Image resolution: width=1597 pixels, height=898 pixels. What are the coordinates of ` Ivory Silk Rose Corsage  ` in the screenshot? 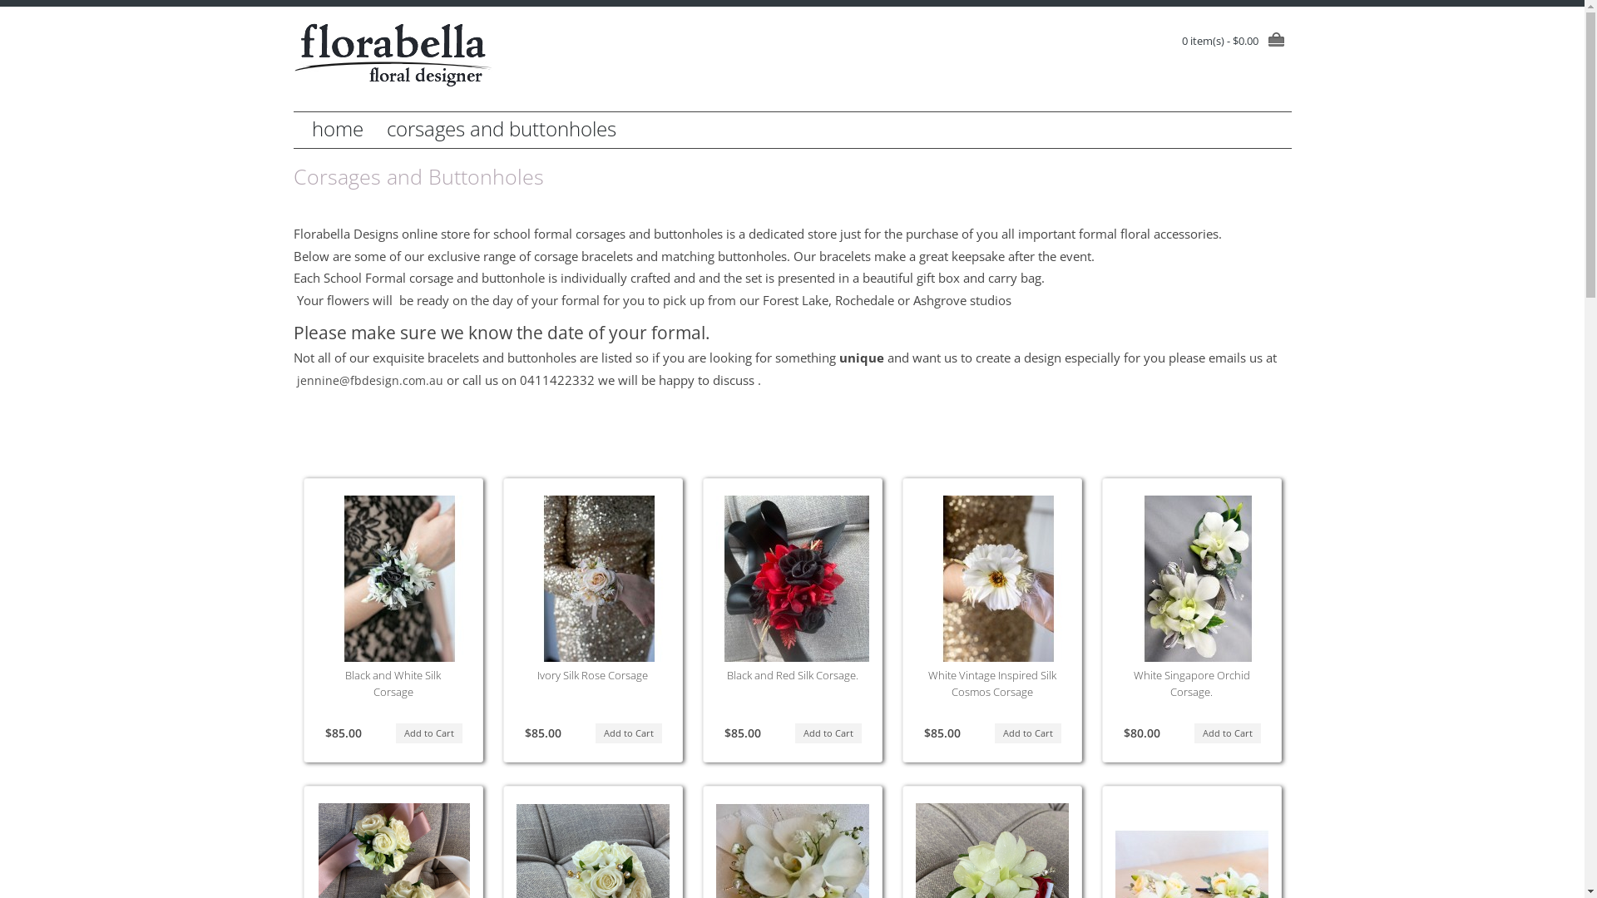 It's located at (599, 579).